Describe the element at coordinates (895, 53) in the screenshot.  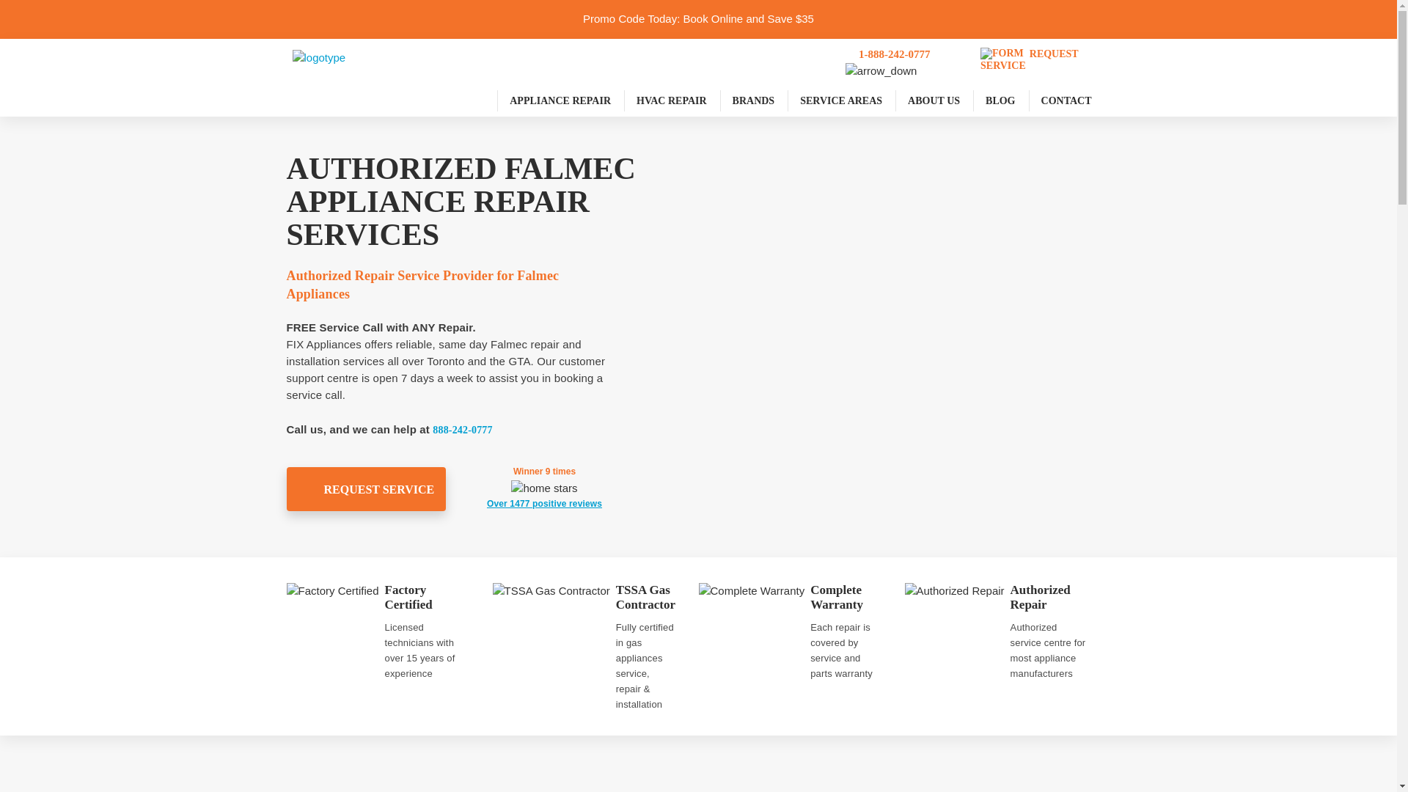
I see `1-888-242-0777` at that location.